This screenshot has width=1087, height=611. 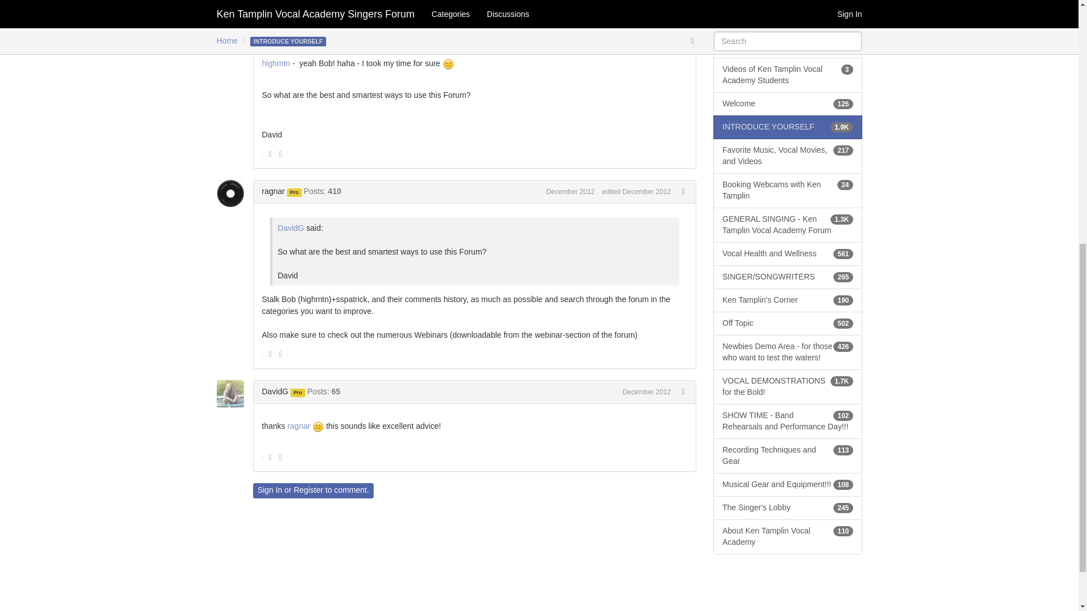 What do you see at coordinates (273, 191) in the screenshot?
I see `ragnar` at bounding box center [273, 191].